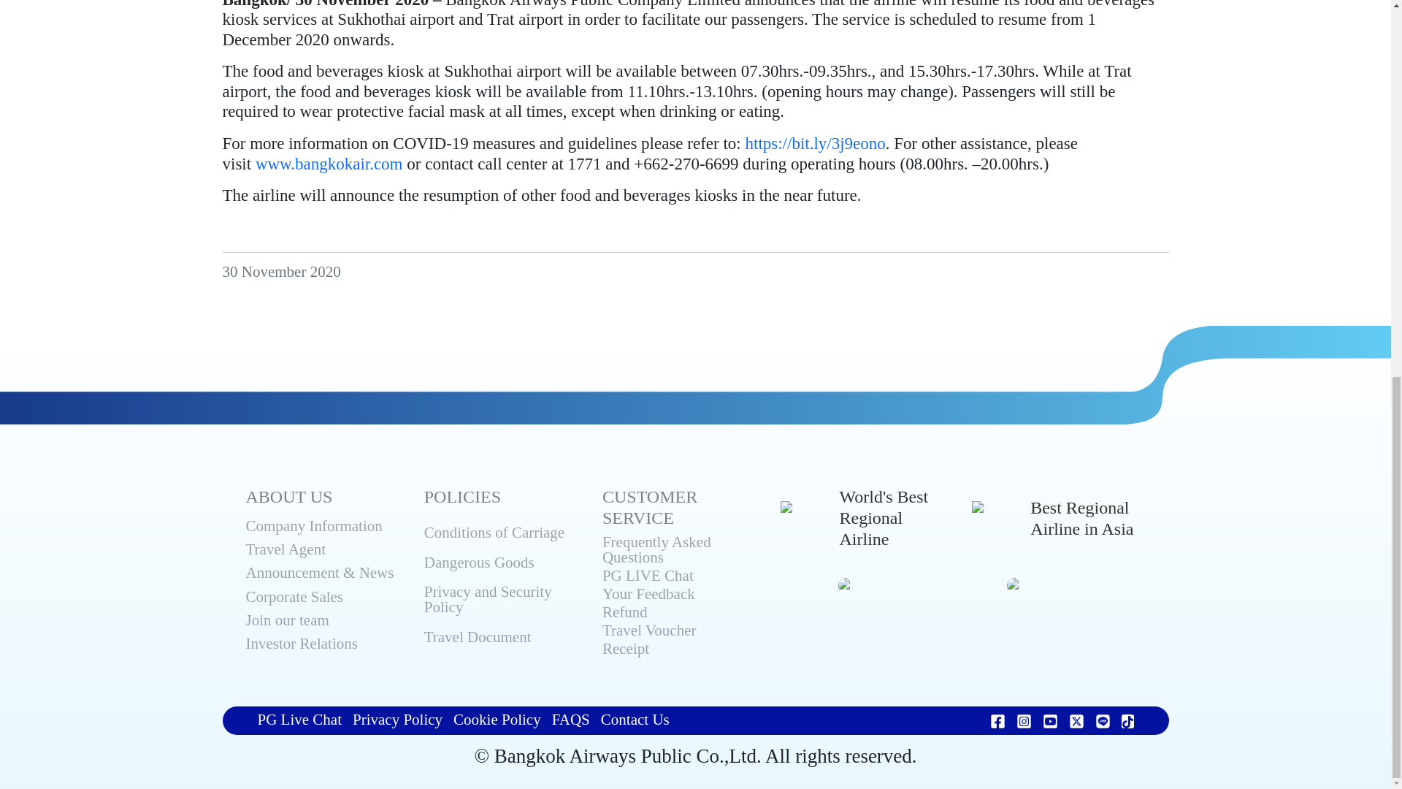 This screenshot has width=1402, height=789. Describe the element at coordinates (682, 577) in the screenshot. I see `PG LIVE Chat` at that location.